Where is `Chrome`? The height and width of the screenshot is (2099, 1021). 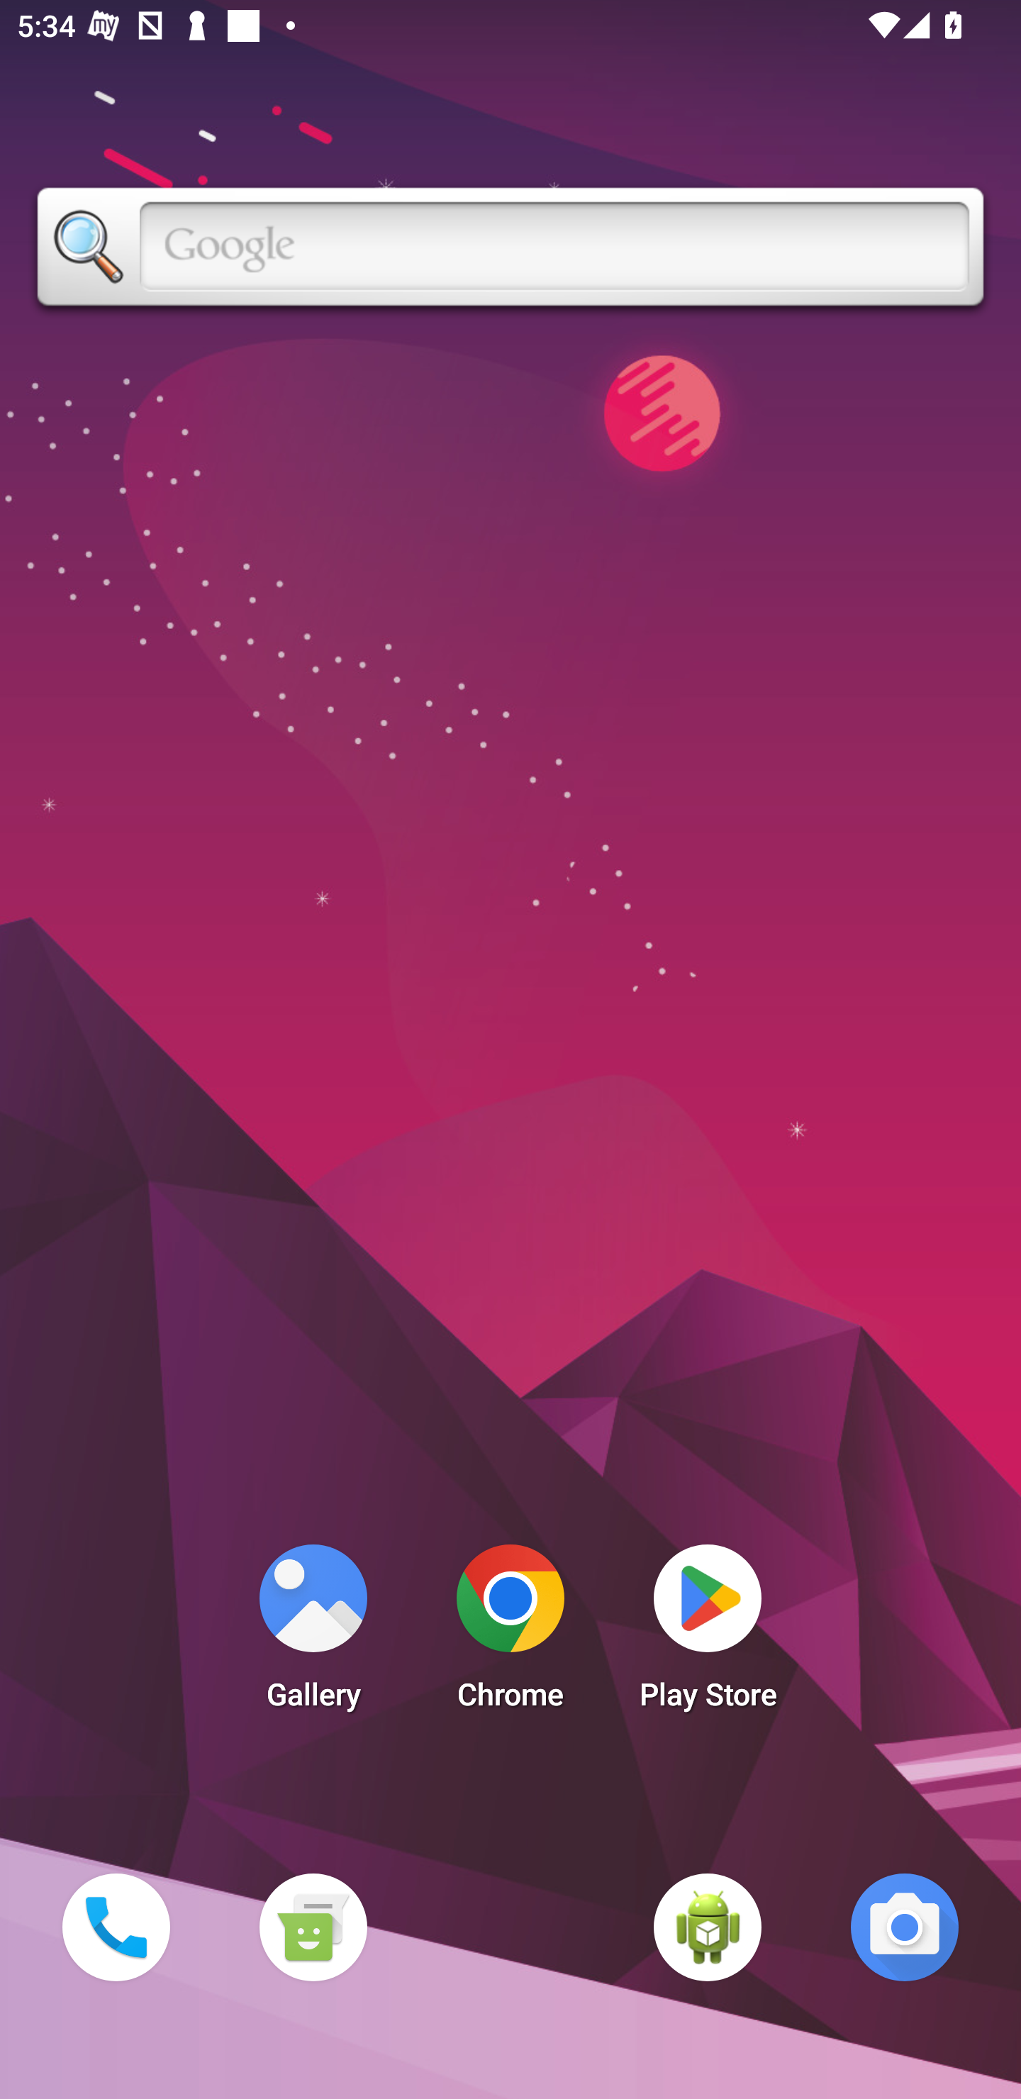 Chrome is located at coordinates (510, 1634).